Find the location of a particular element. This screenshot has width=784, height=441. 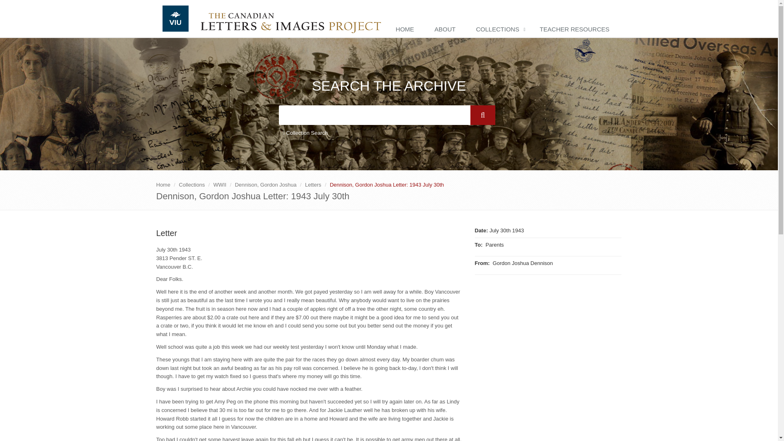

HOME is located at coordinates (407, 29).